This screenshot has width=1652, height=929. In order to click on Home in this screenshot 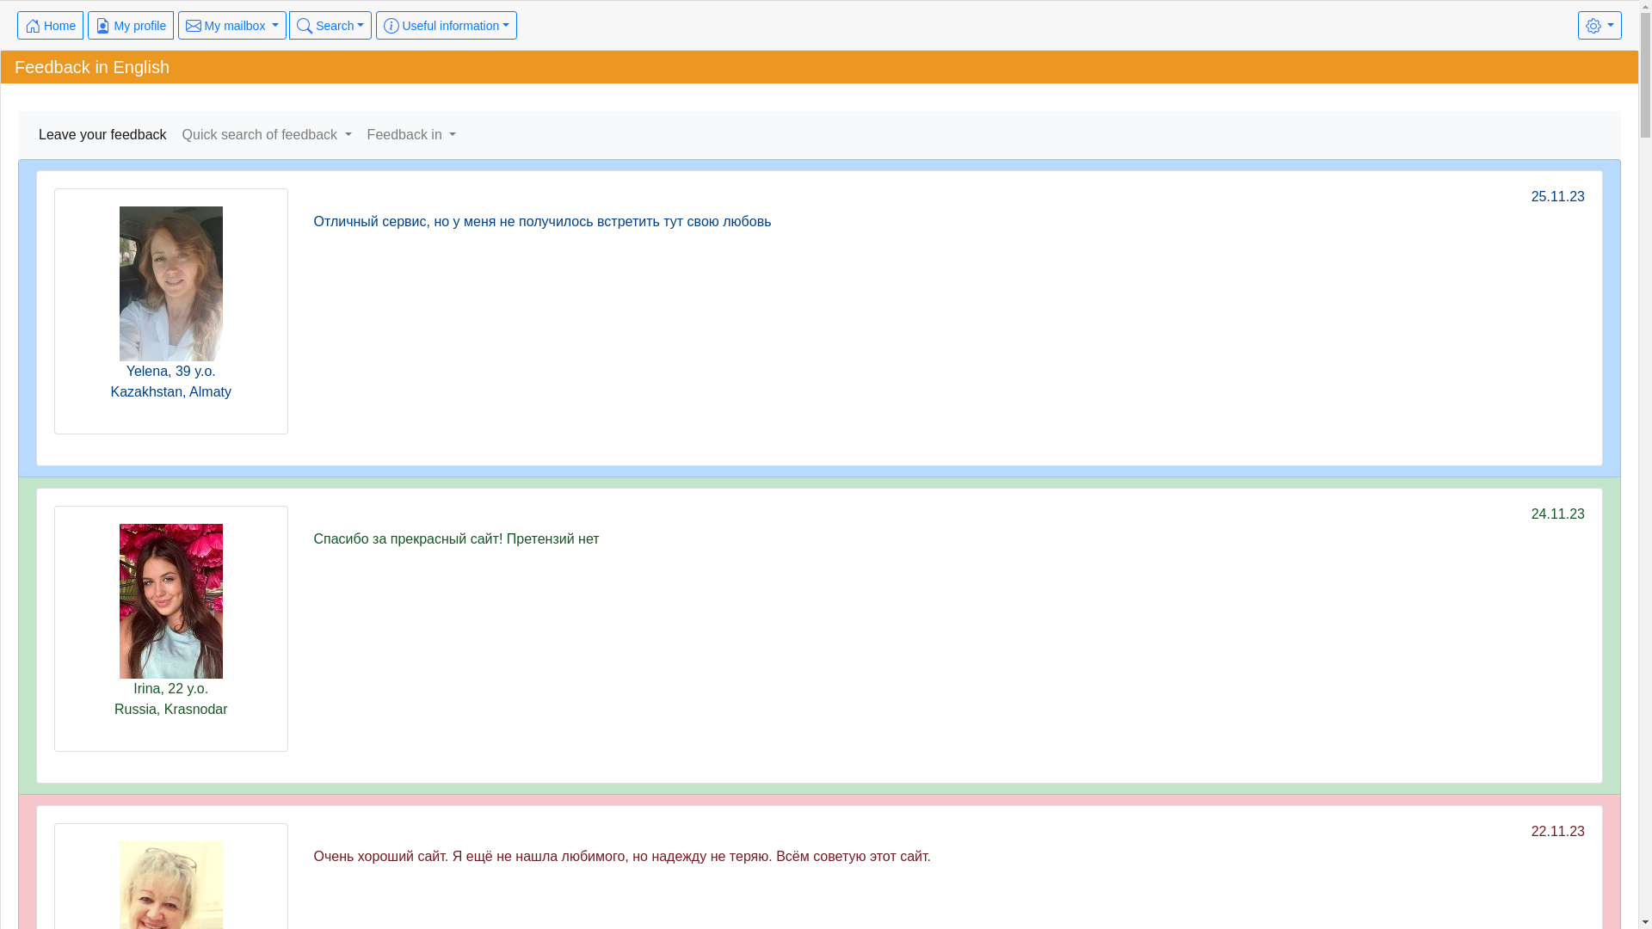, I will do `click(50, 26)`.